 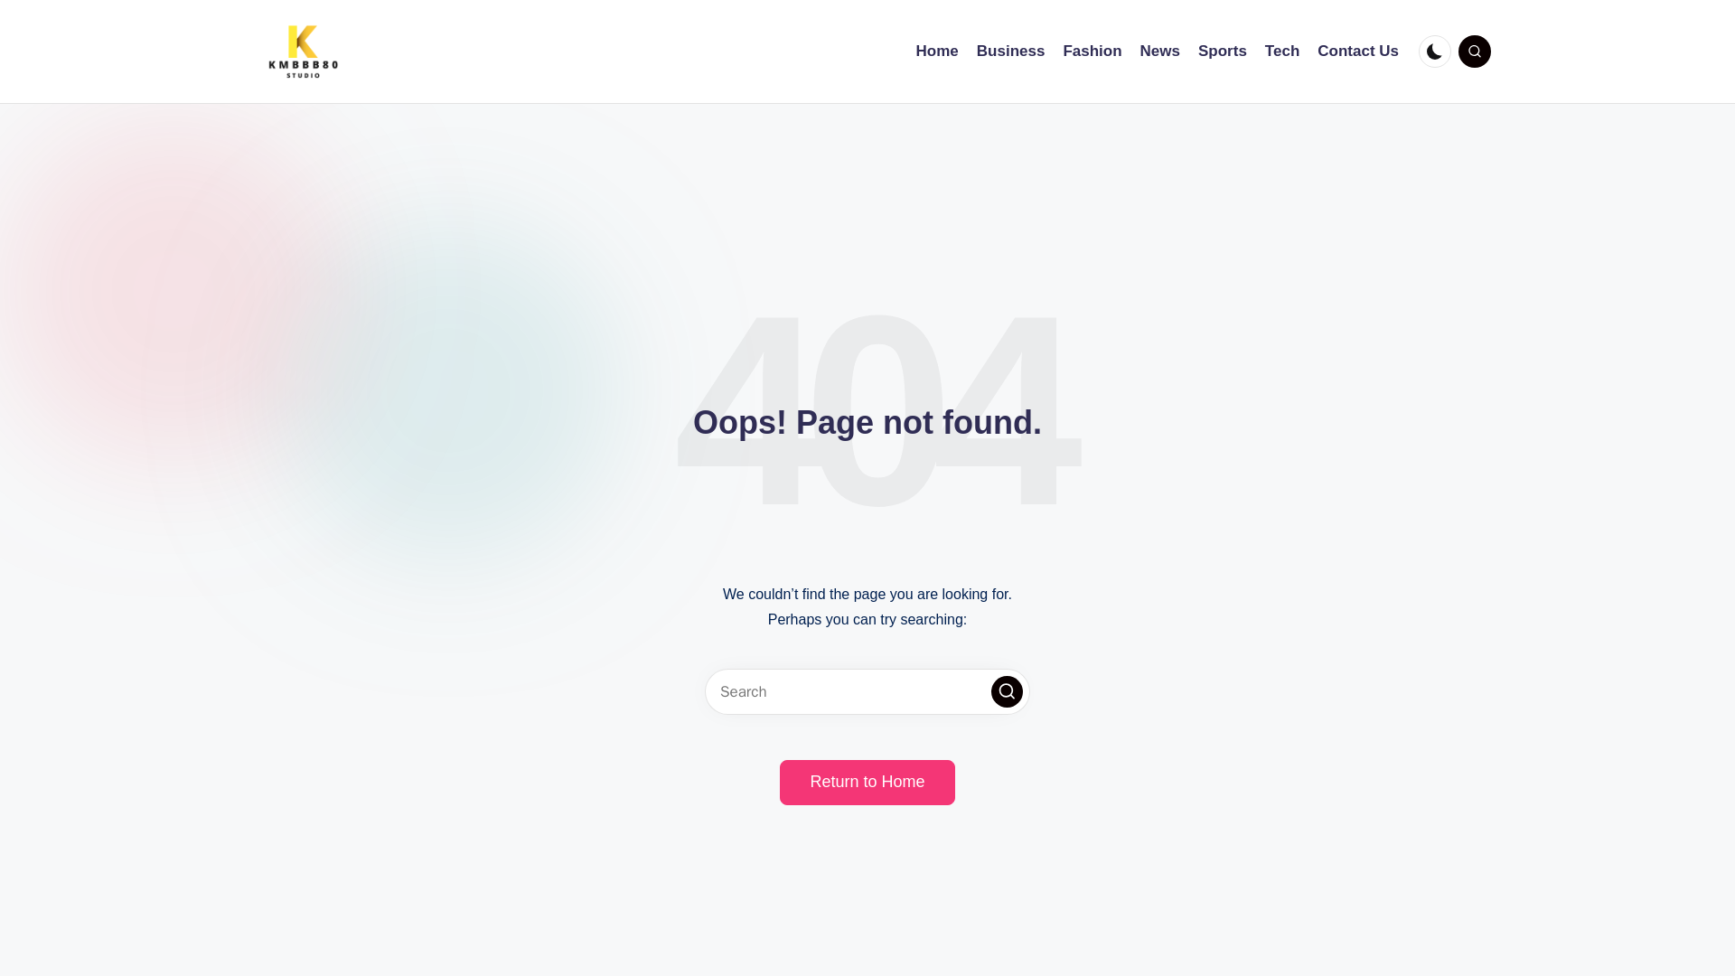 What do you see at coordinates (1357, 52) in the screenshot?
I see `Contact Us` at bounding box center [1357, 52].